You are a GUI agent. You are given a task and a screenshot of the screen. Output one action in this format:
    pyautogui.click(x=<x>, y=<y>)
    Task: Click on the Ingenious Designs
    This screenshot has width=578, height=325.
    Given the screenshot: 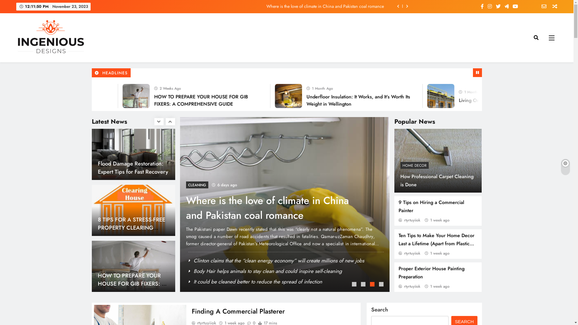 What is the action you would take?
    pyautogui.click(x=55, y=64)
    